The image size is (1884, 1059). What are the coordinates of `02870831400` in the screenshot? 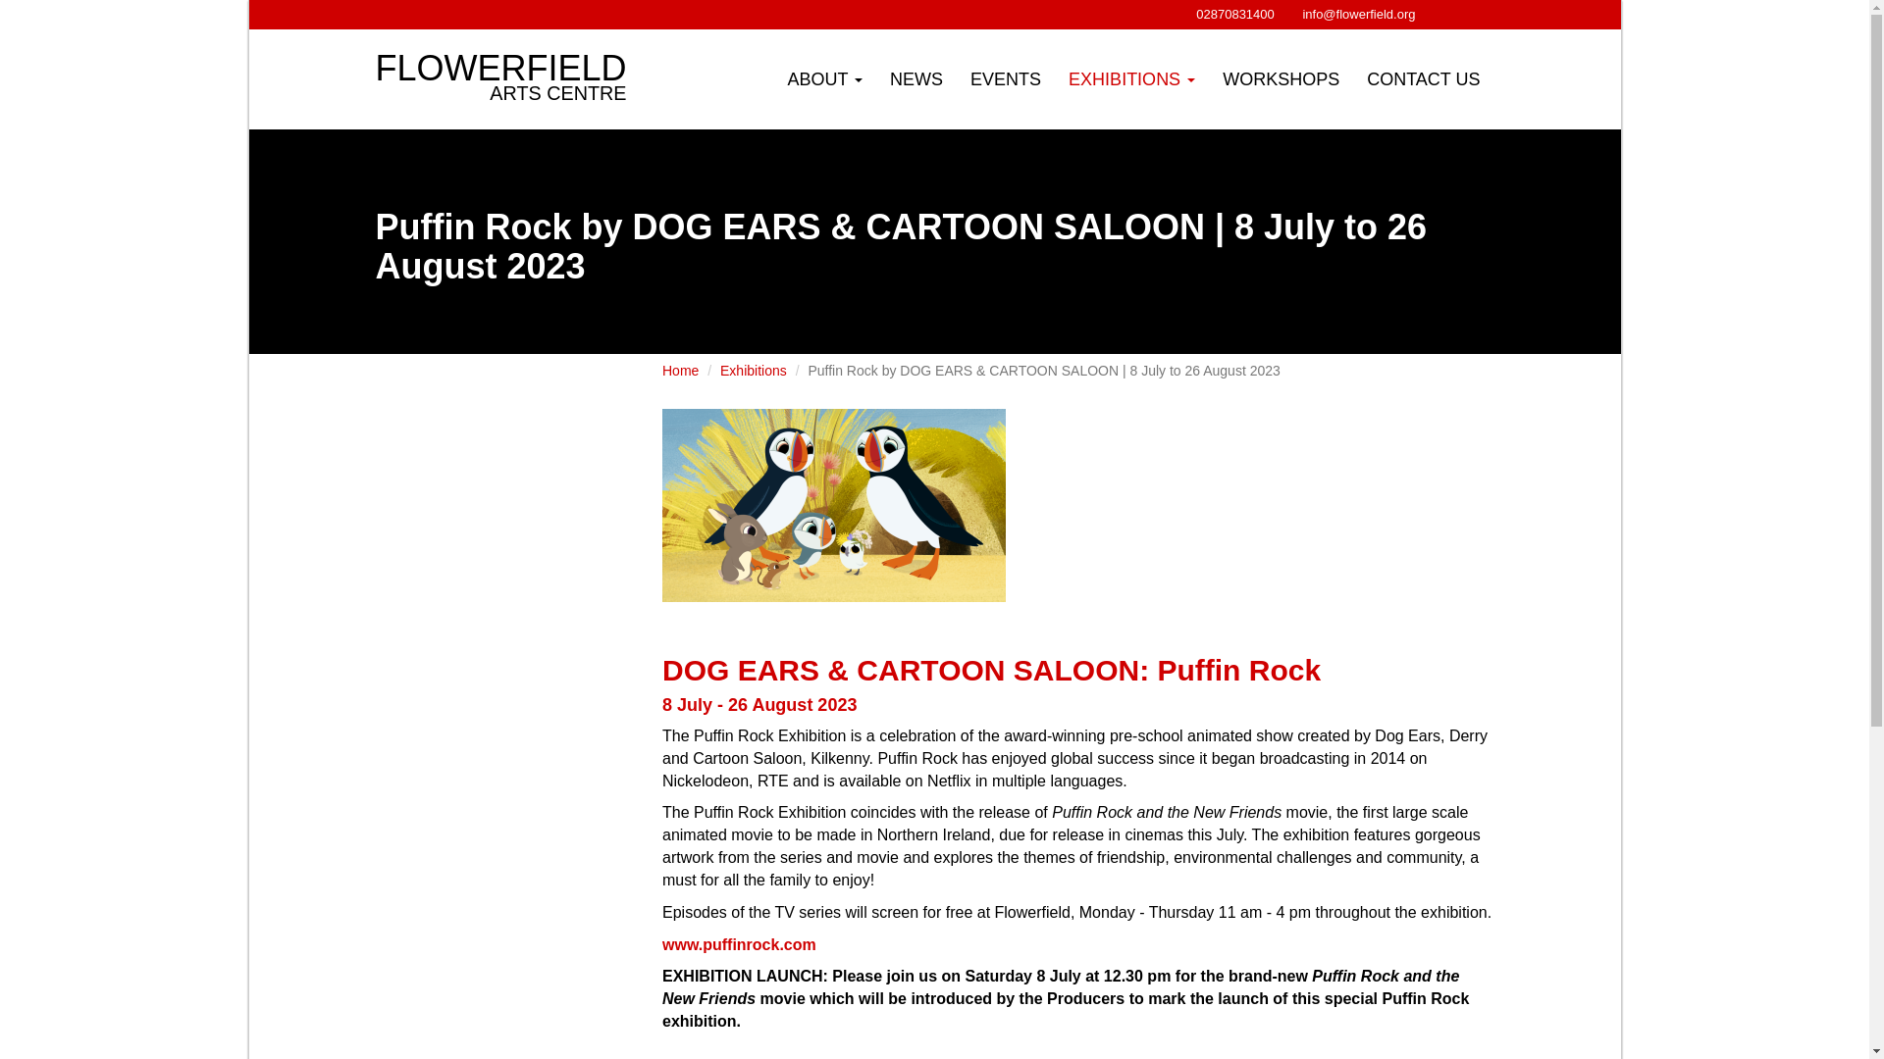 It's located at (1006, 78).